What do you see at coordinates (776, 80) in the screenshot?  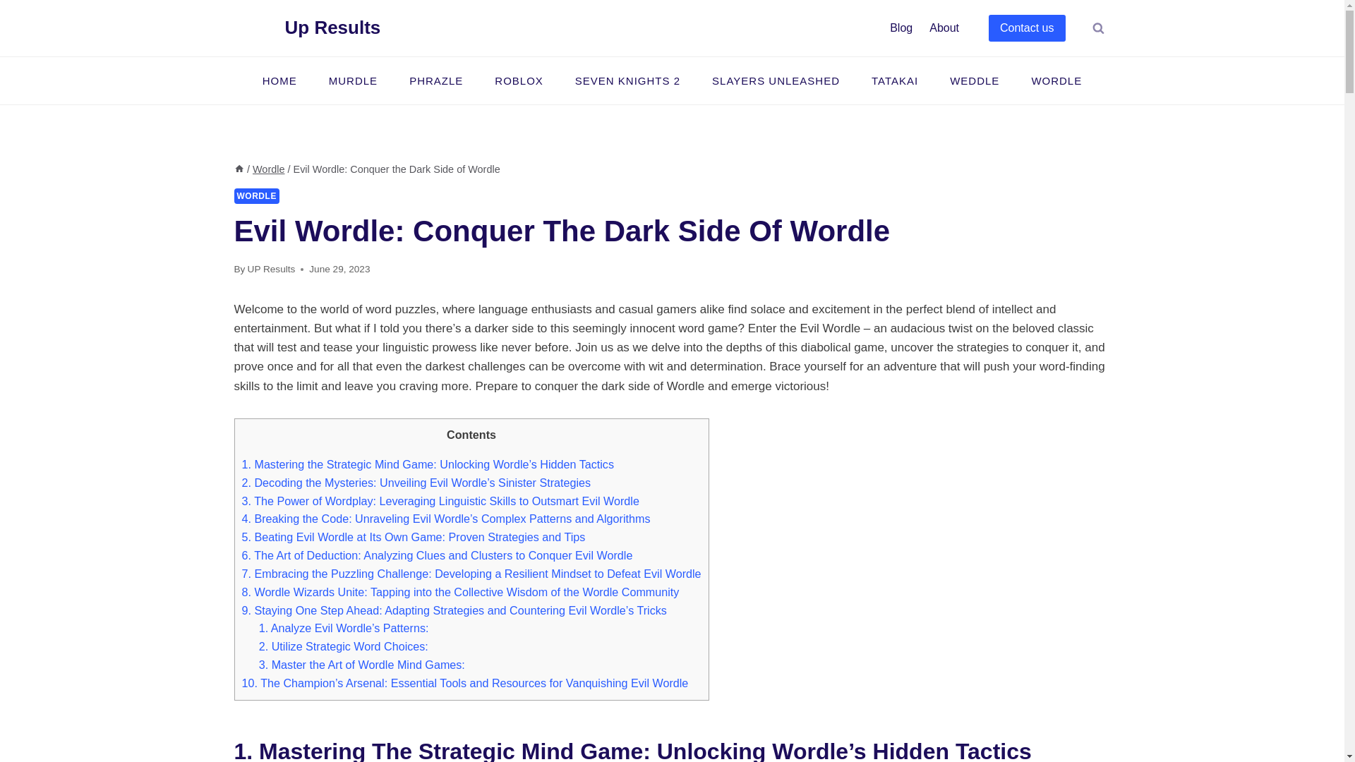 I see `SLAYERS UNLEASHED` at bounding box center [776, 80].